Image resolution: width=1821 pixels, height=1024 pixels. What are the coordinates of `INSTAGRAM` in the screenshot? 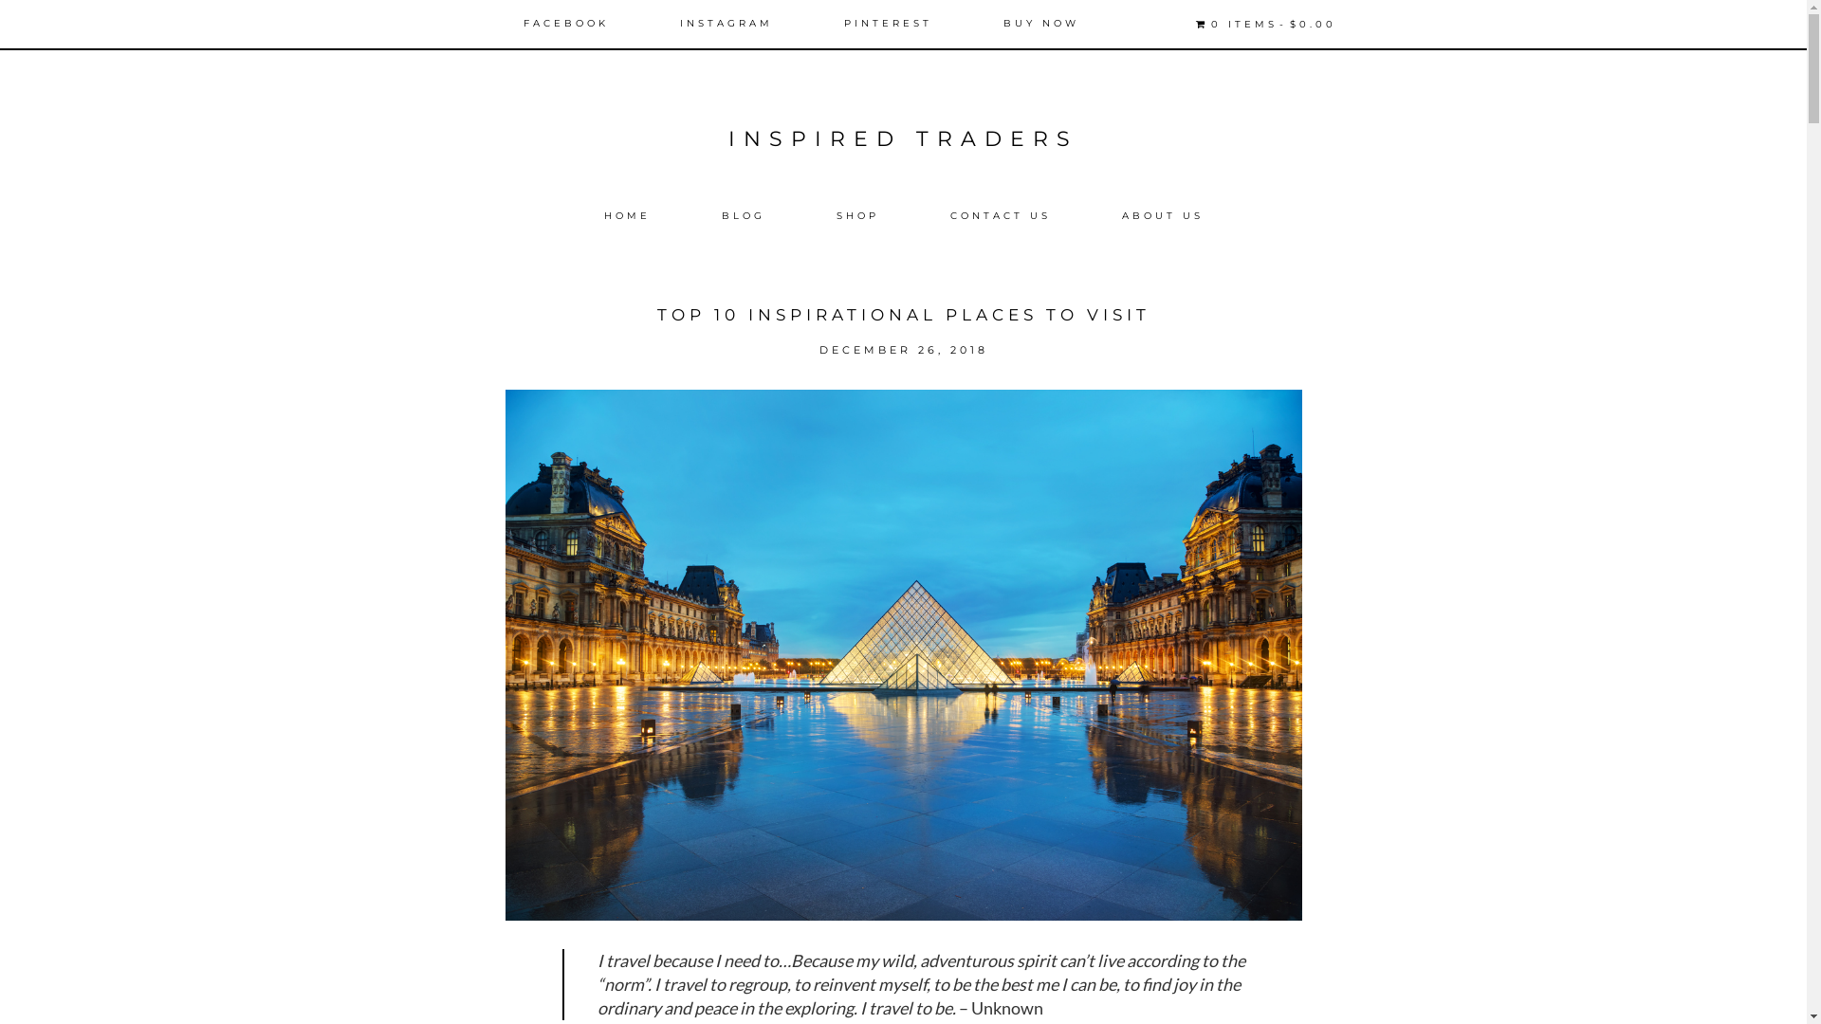 It's located at (727, 24).